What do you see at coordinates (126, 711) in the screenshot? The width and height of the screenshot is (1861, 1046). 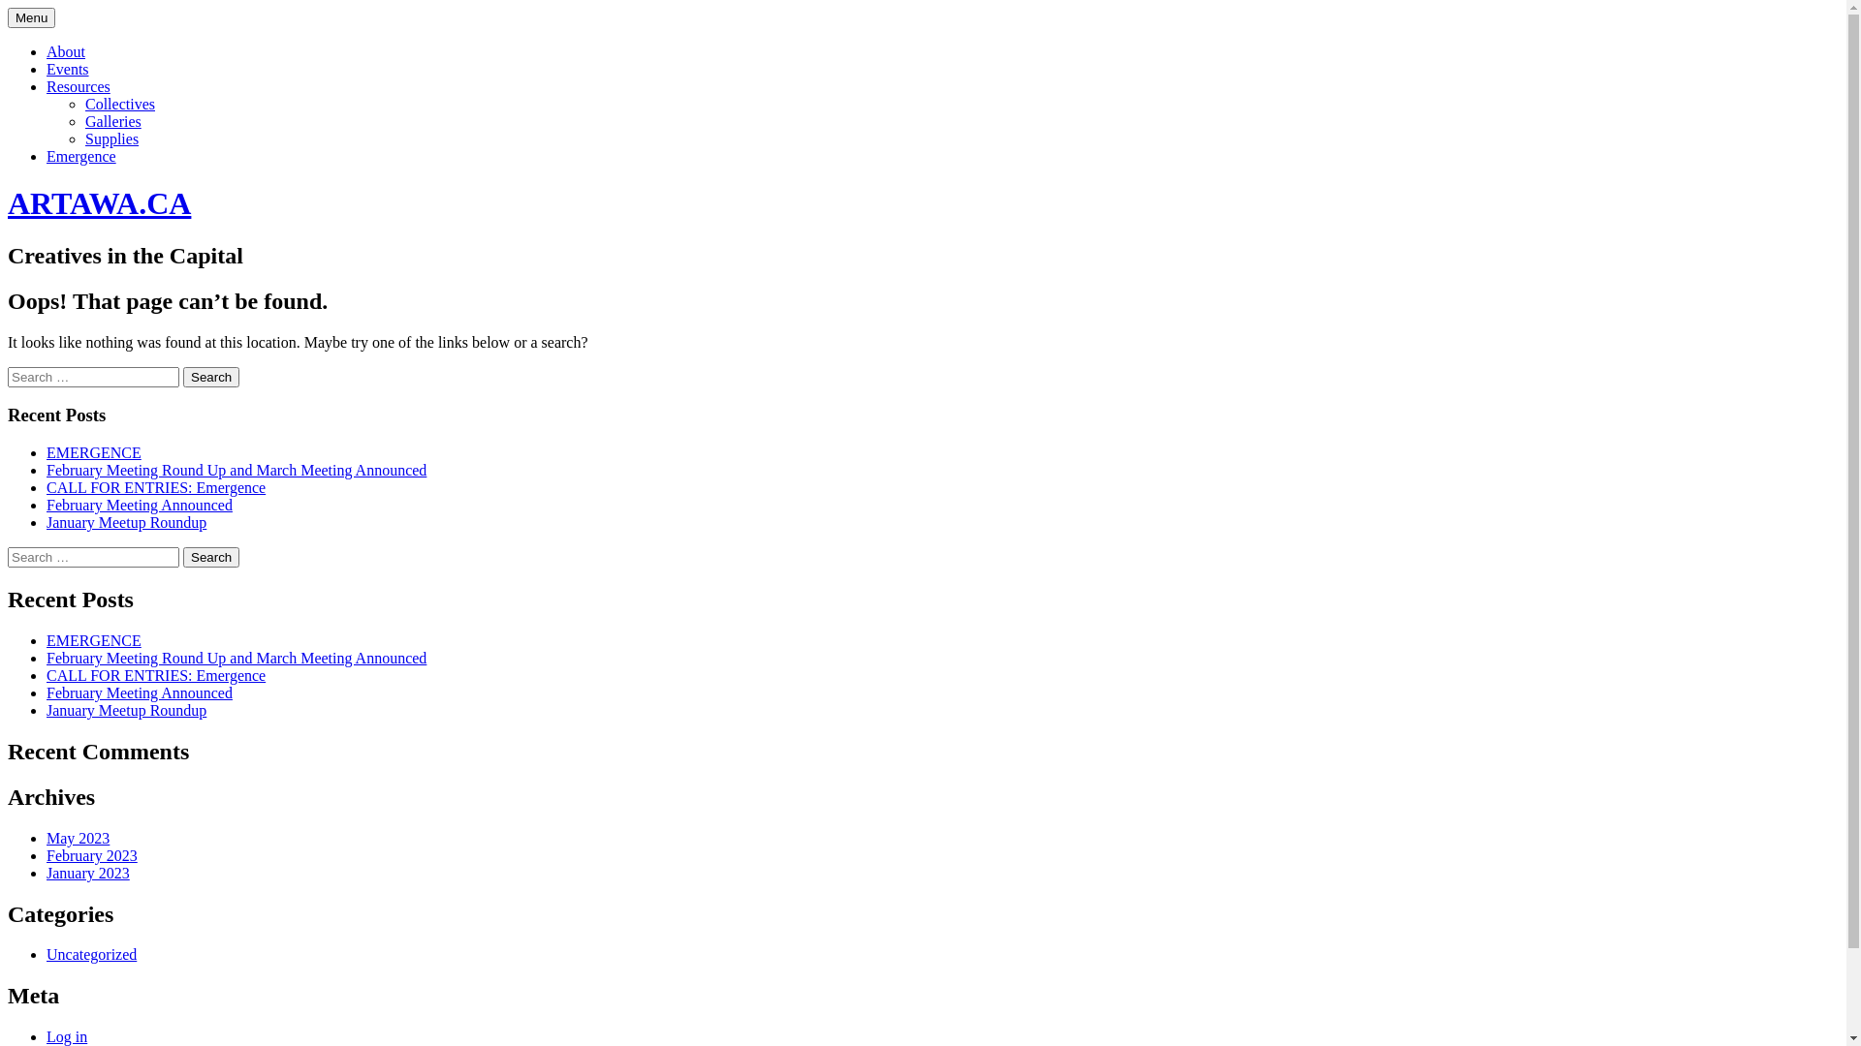 I see `January Meetup Roundup` at bounding box center [126, 711].